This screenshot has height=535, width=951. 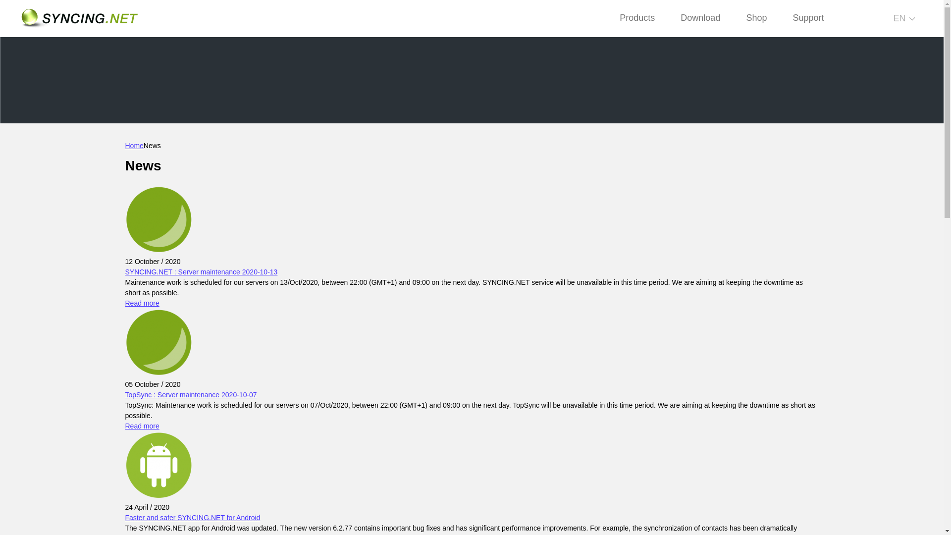 I want to click on syncing.net, so click(x=79, y=18).